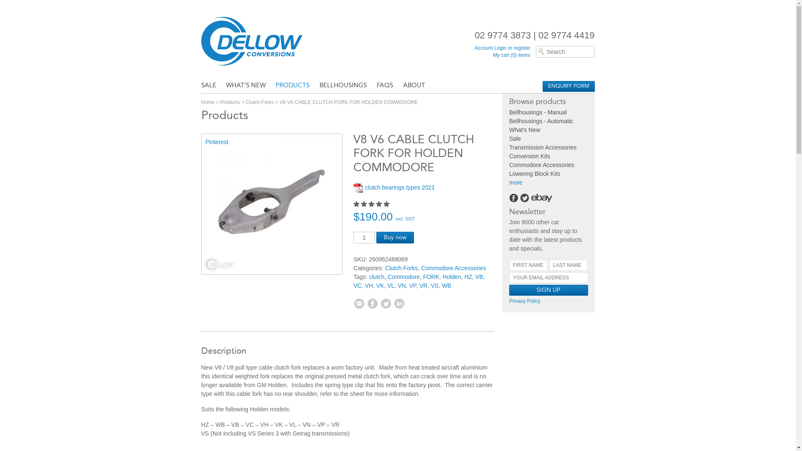 The height and width of the screenshot is (451, 802). I want to click on Twitter, so click(386, 304).